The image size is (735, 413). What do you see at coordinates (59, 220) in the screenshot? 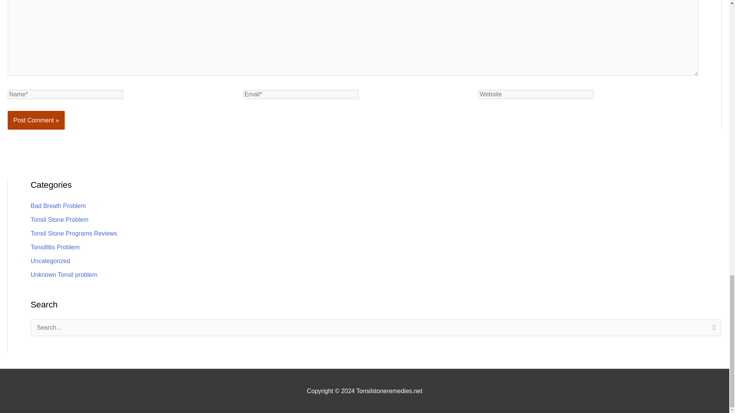
I see `Tonsil Stone Problem` at bounding box center [59, 220].